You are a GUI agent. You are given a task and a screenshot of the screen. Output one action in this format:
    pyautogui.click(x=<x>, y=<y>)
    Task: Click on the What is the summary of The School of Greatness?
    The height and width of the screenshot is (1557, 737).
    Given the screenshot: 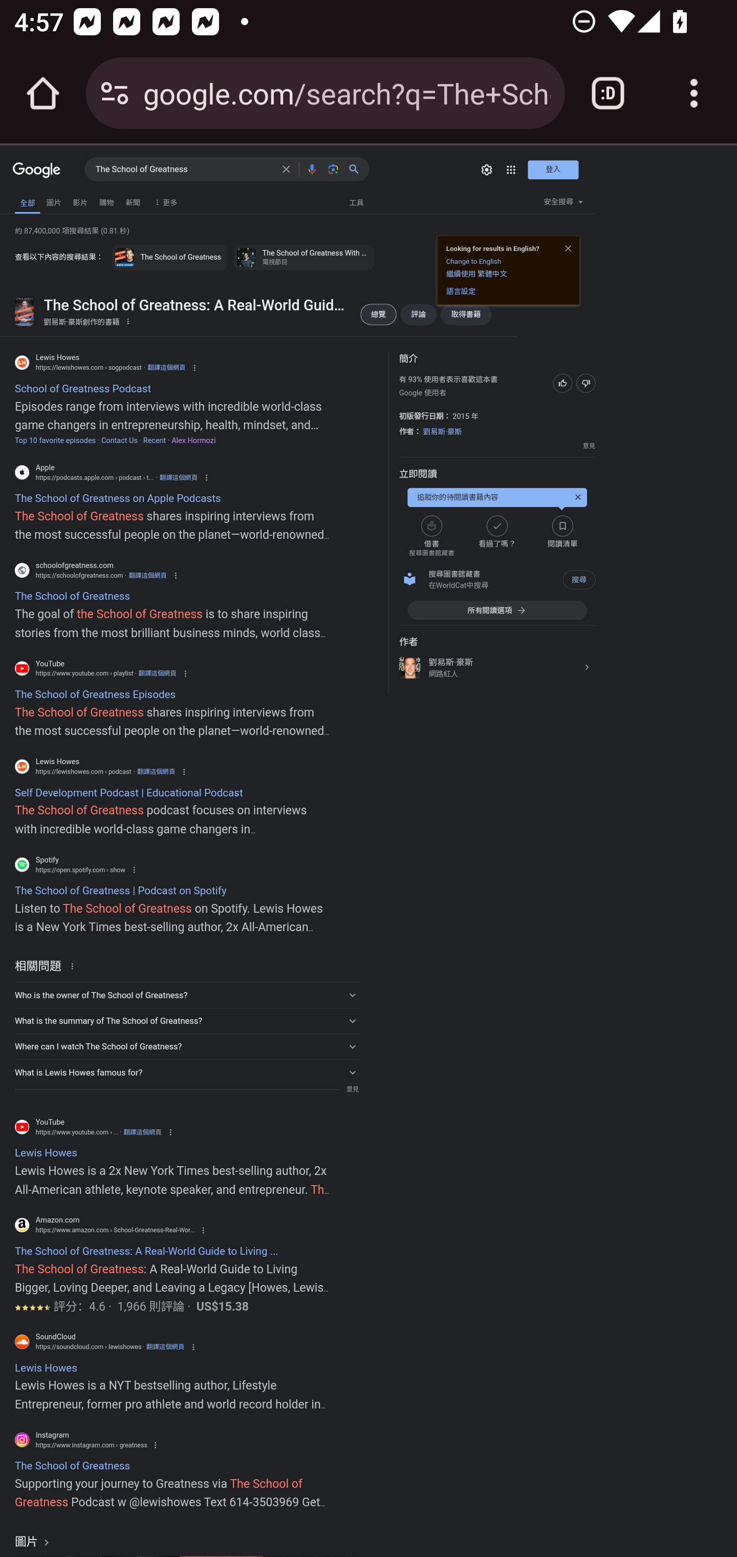 What is the action you would take?
    pyautogui.click(x=186, y=1020)
    